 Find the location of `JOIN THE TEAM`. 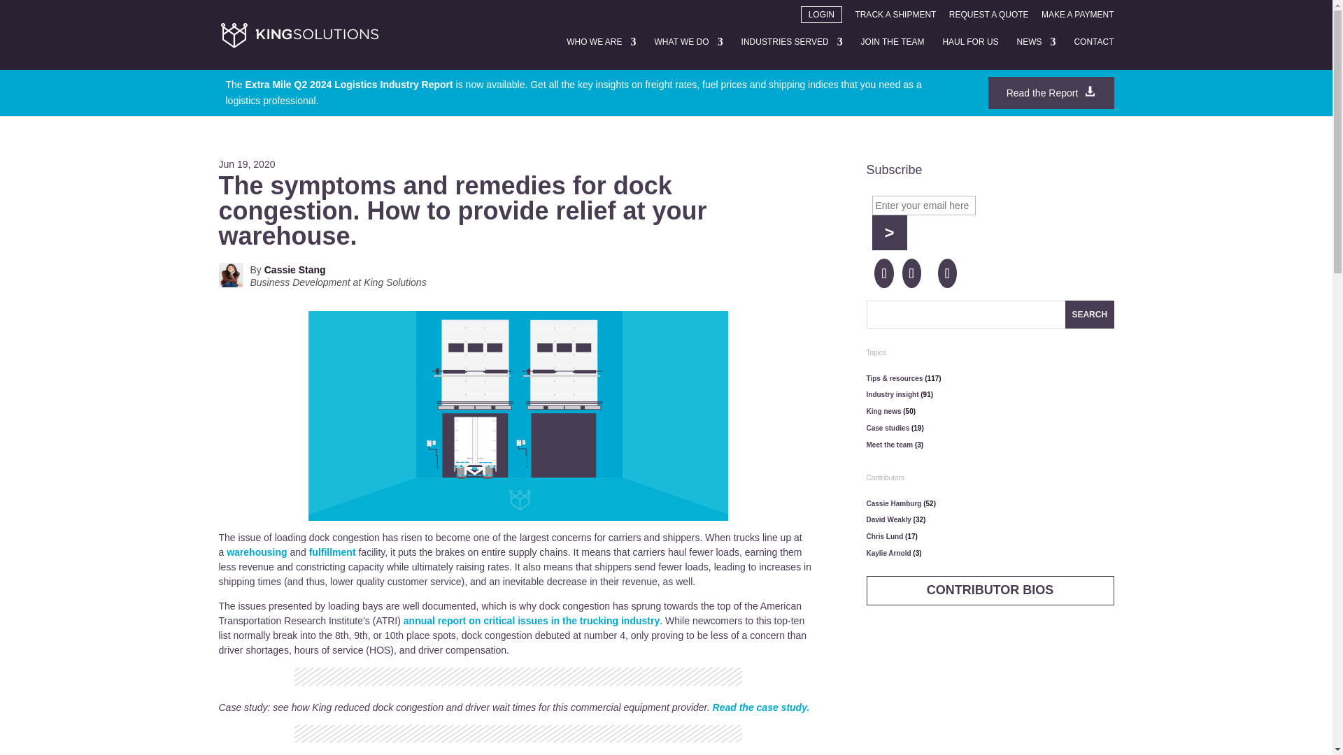

JOIN THE TEAM is located at coordinates (893, 53).